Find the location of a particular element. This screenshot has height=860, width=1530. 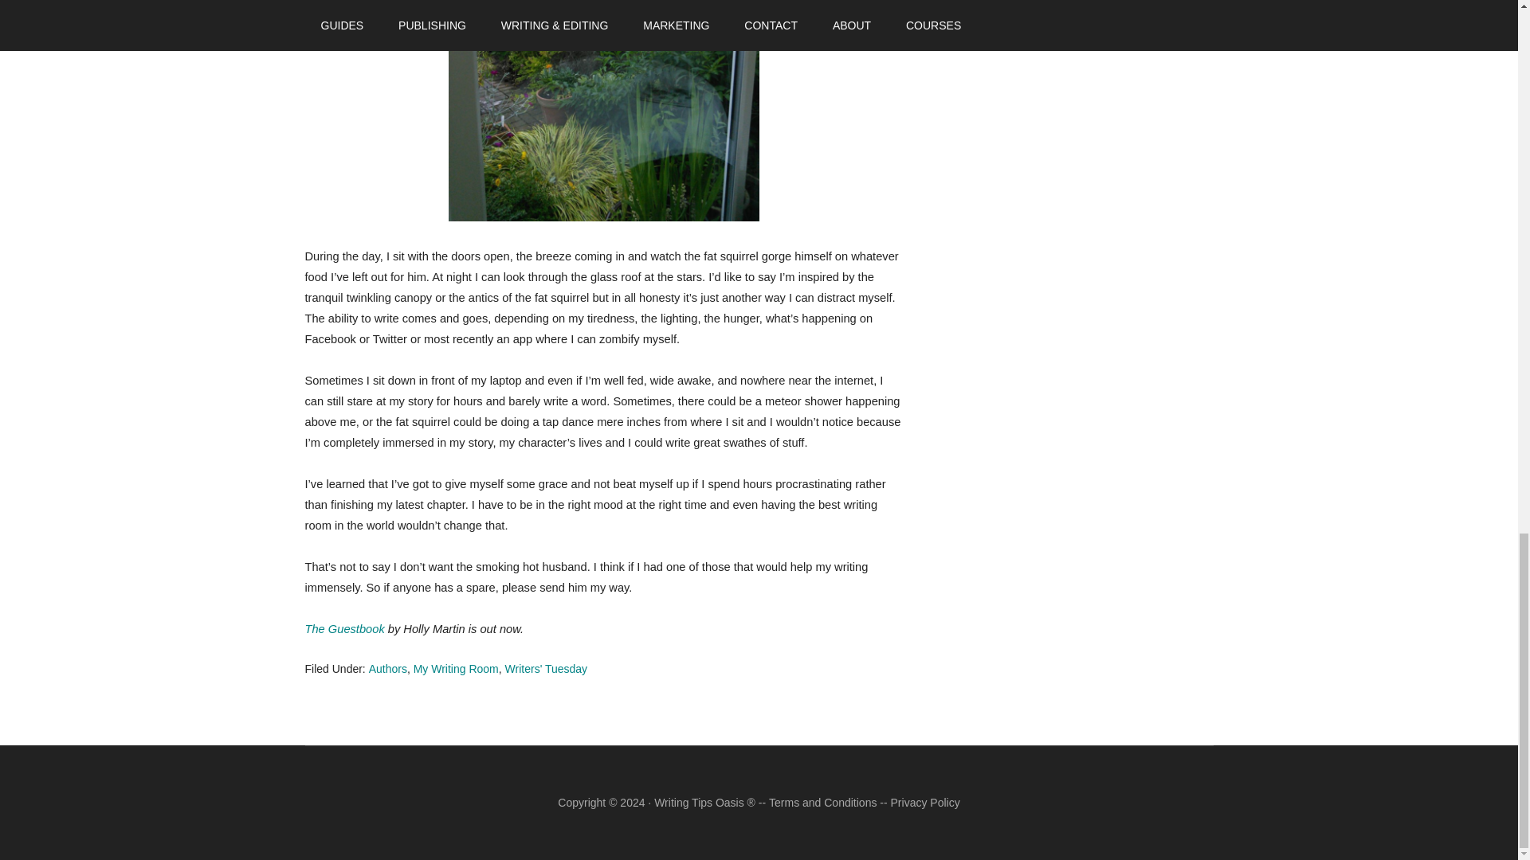

Writers' Tuesday is located at coordinates (546, 668).